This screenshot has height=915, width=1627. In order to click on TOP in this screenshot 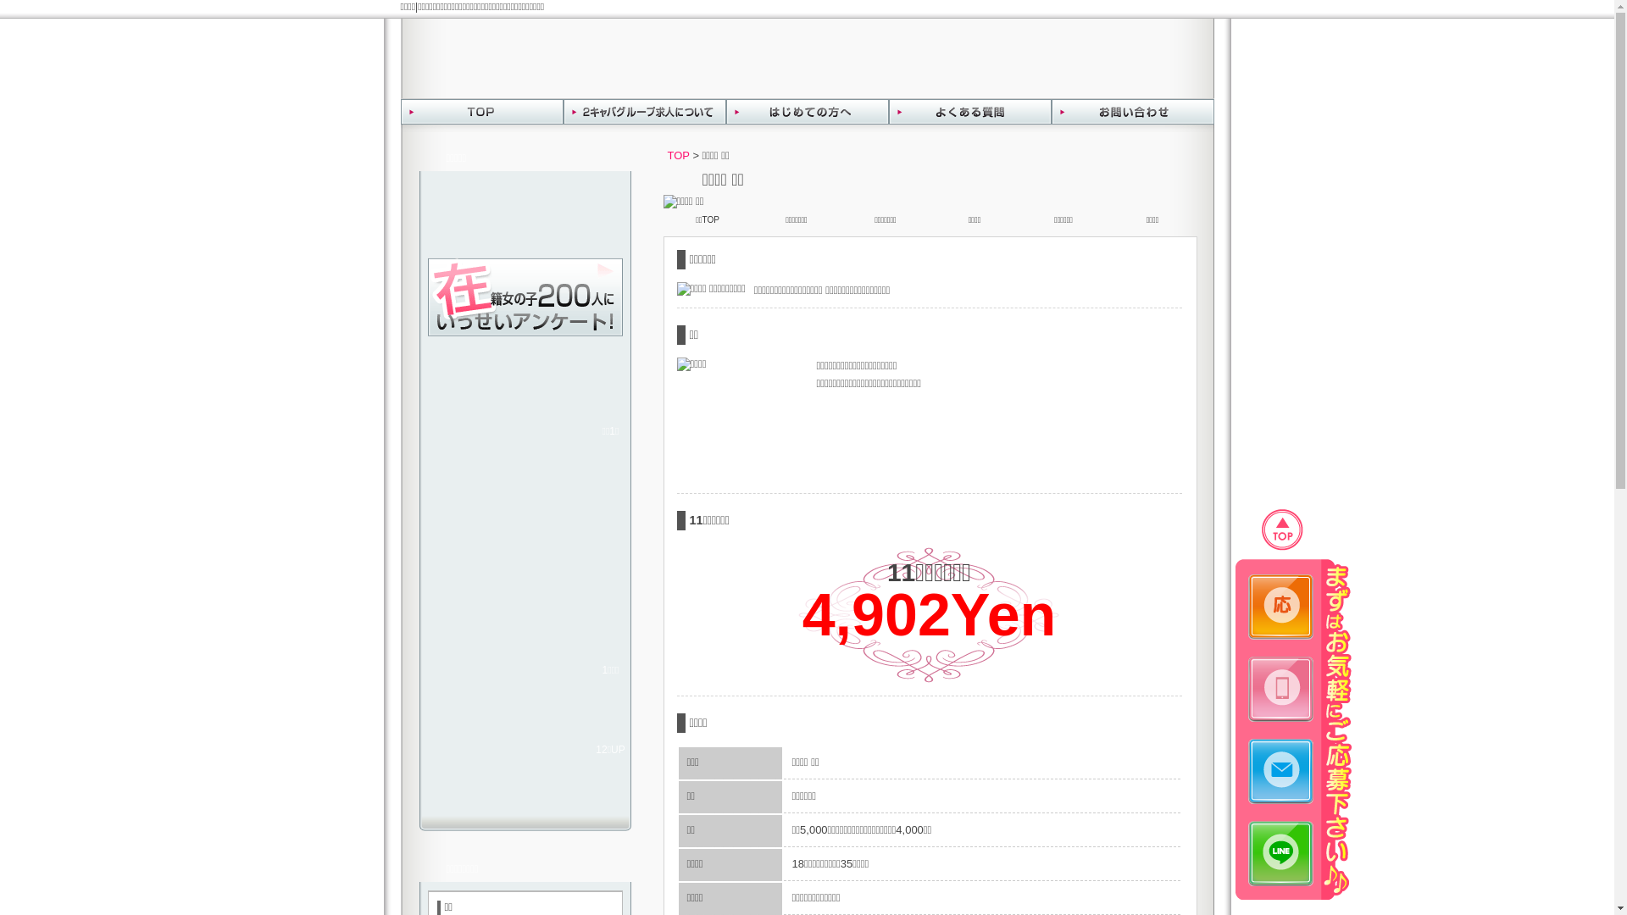, I will do `click(481, 115)`.